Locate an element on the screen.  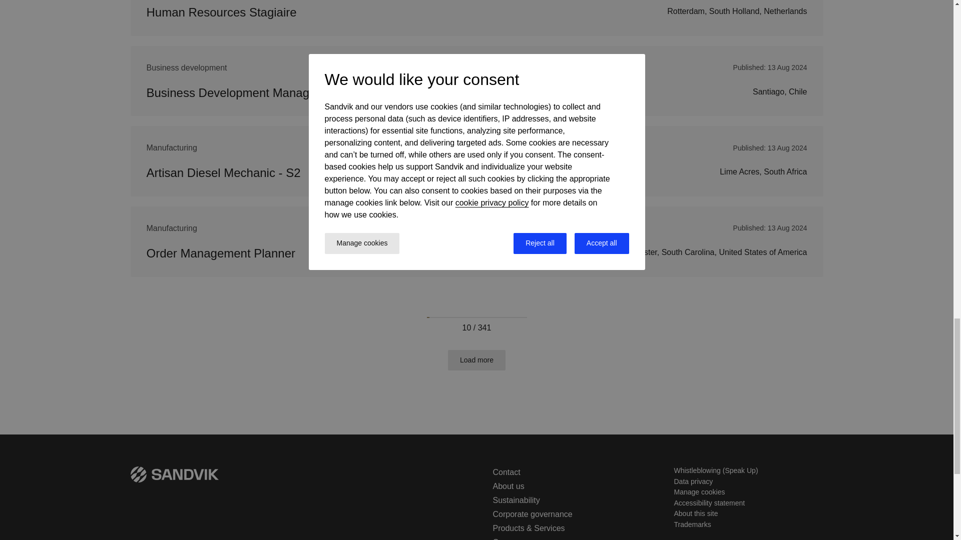
Manage cookies is located at coordinates (699, 492).